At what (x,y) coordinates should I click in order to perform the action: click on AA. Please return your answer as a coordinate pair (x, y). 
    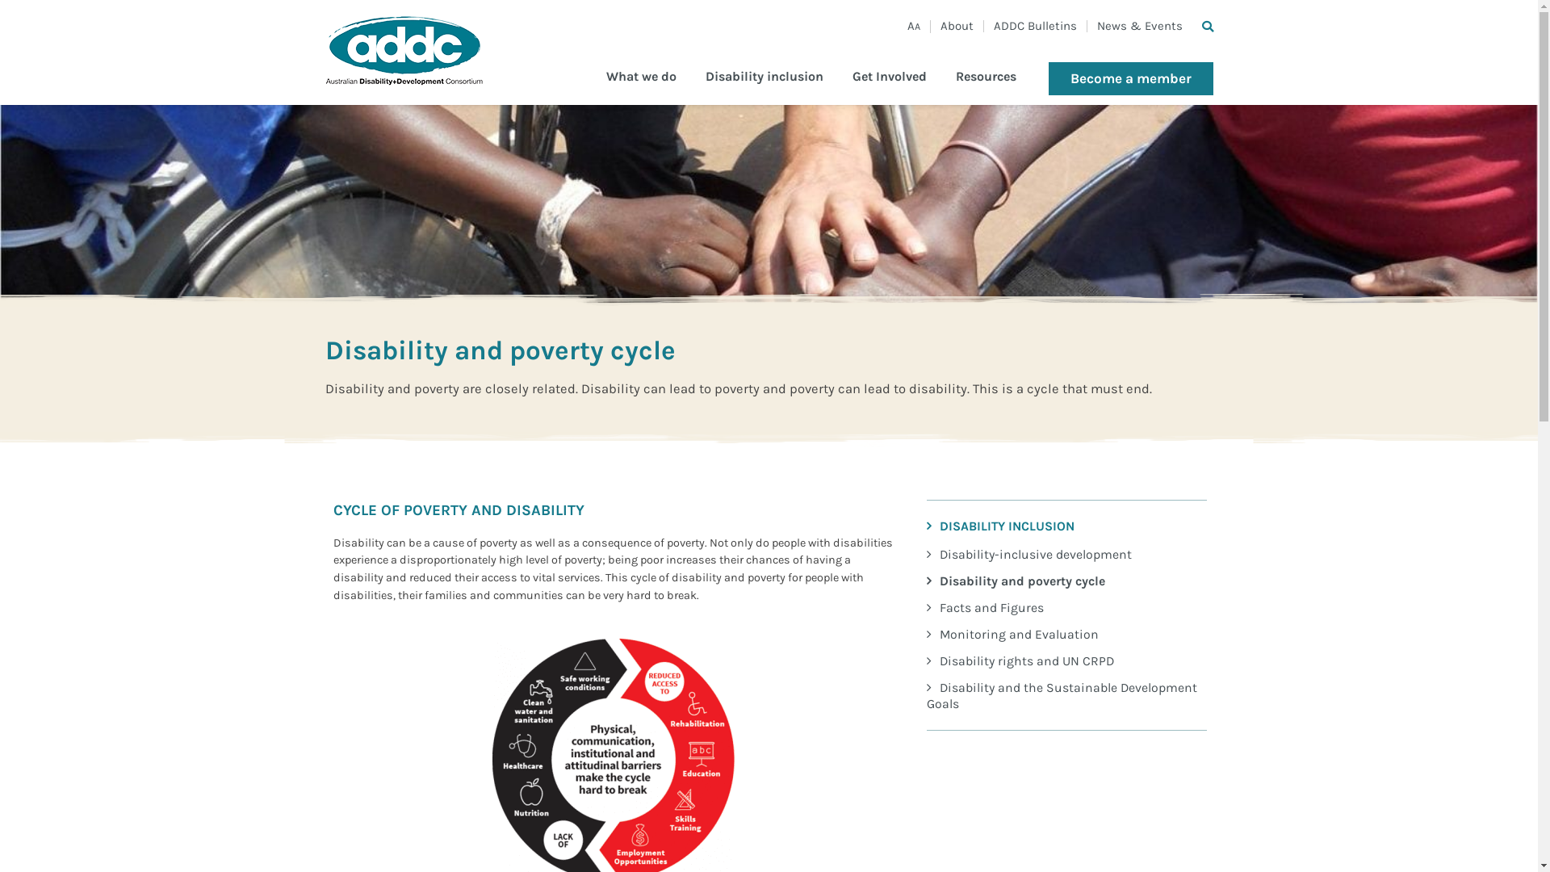
    Looking at the image, I should click on (914, 27).